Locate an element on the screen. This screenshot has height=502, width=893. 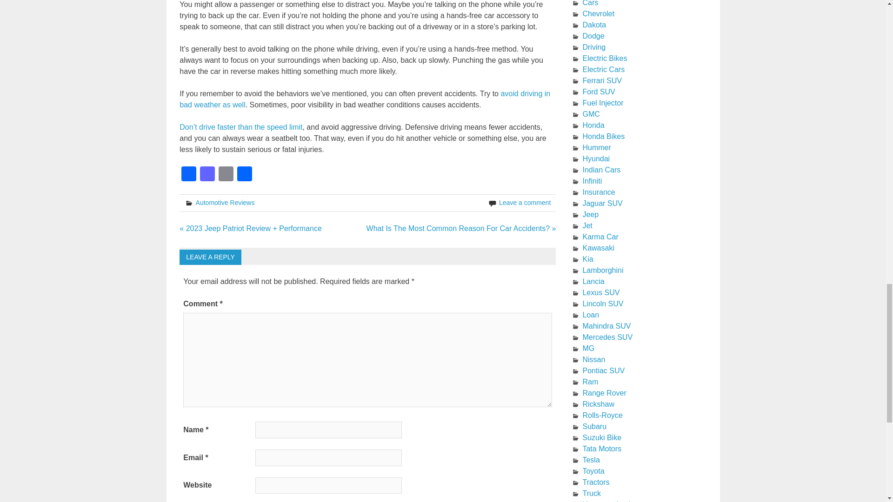
 avoid driving in bad weather as well is located at coordinates (365, 99).